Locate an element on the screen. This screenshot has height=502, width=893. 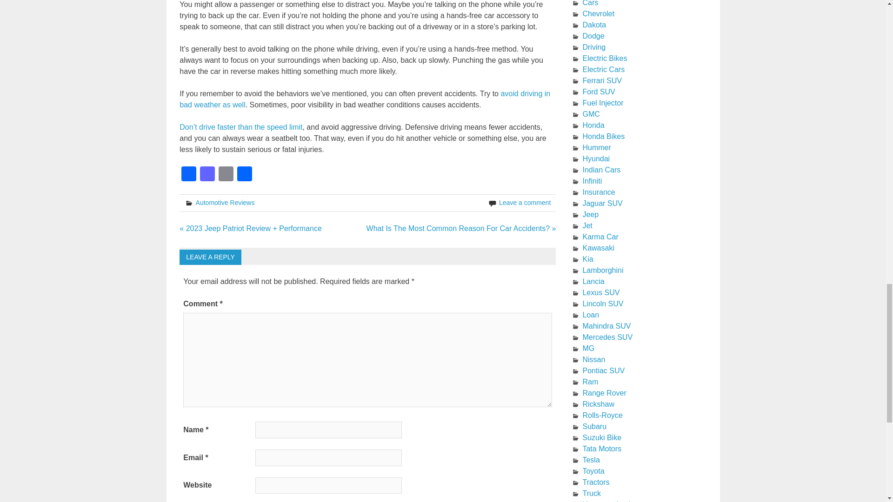
 avoid driving in bad weather as well is located at coordinates (365, 99).